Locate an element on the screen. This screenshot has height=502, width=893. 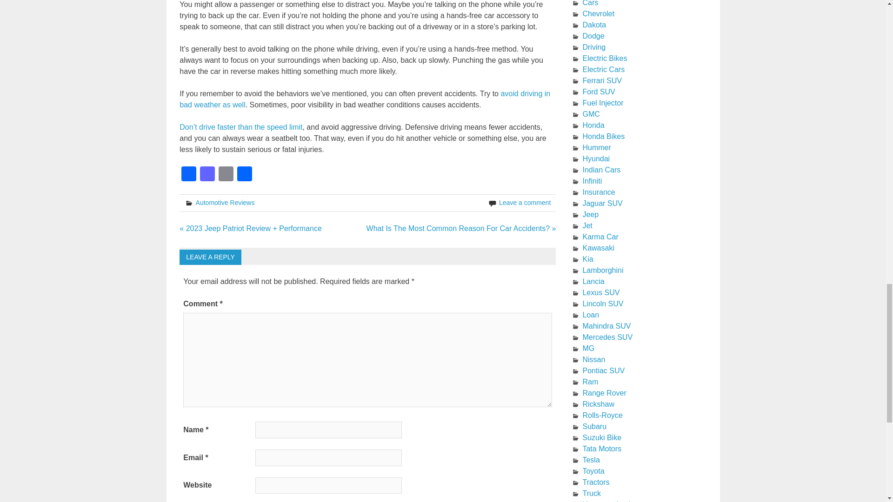
 avoid driving in bad weather as well is located at coordinates (365, 99).